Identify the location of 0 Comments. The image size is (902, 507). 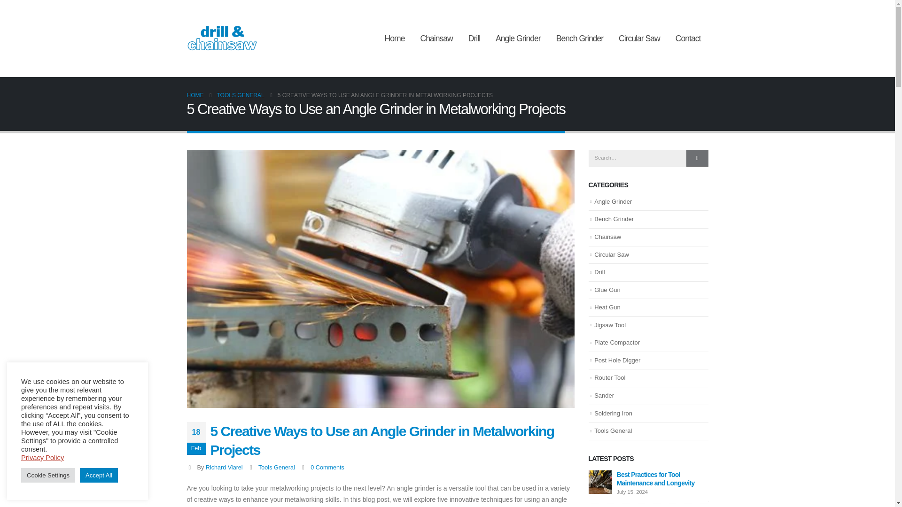
(327, 468).